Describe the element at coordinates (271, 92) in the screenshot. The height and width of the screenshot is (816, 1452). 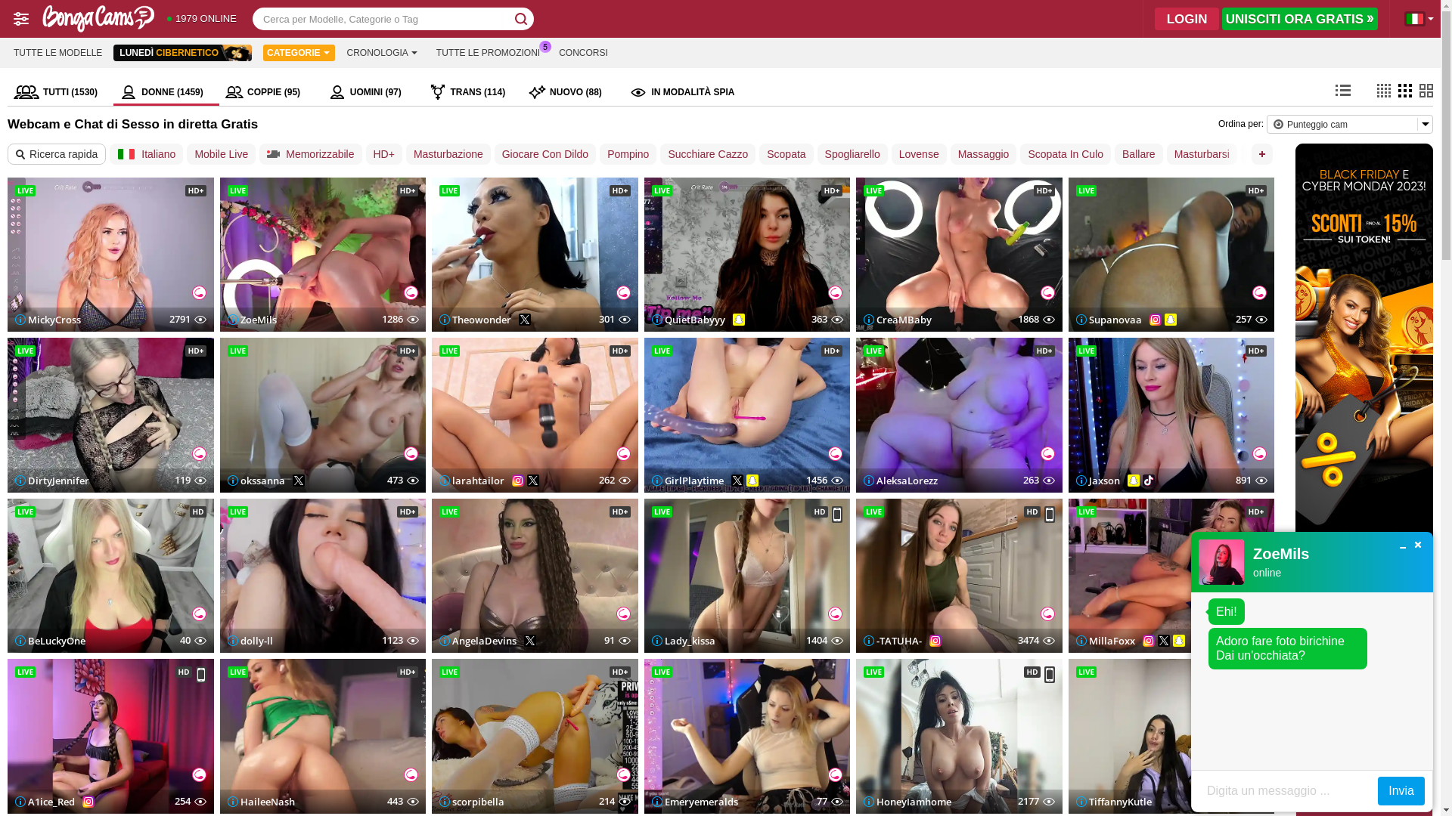
I see `COPPIE (95)` at that location.